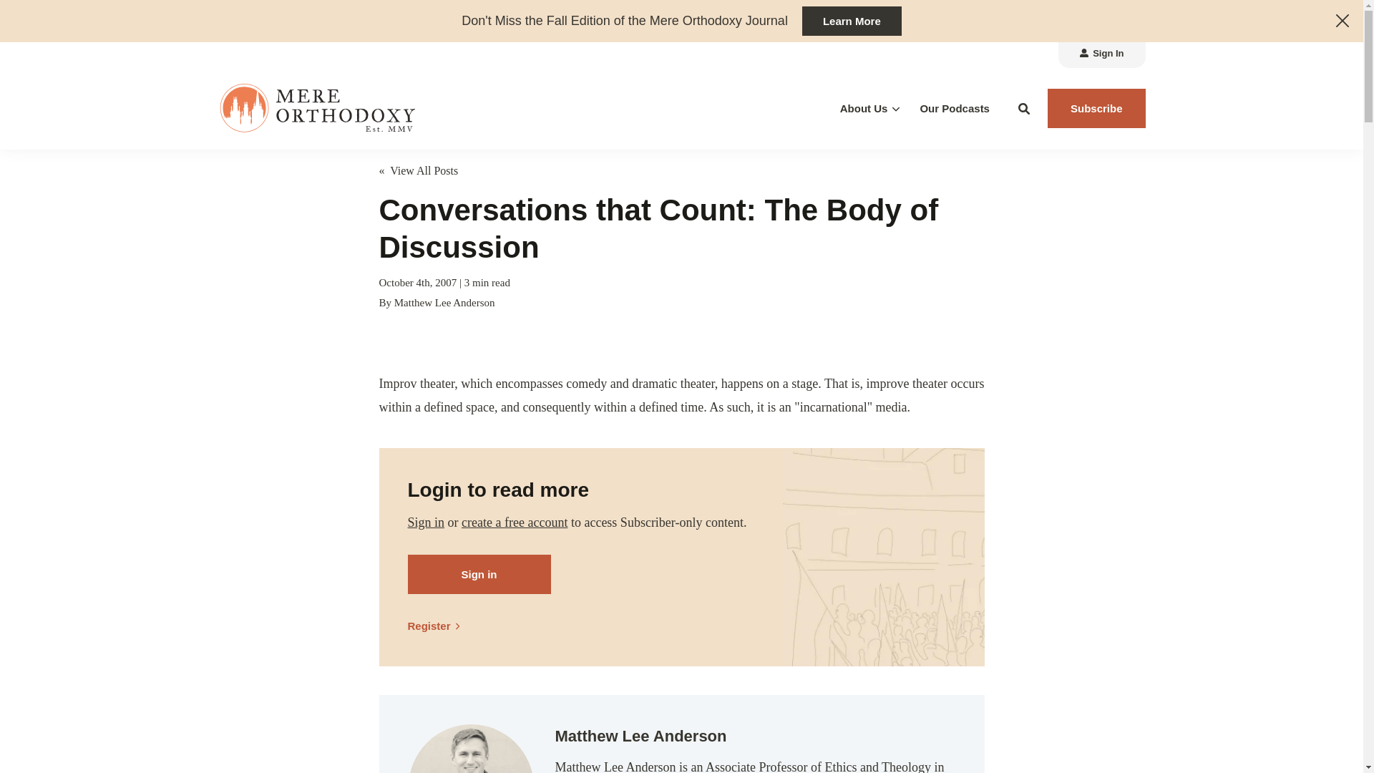  What do you see at coordinates (439, 626) in the screenshot?
I see `Register` at bounding box center [439, 626].